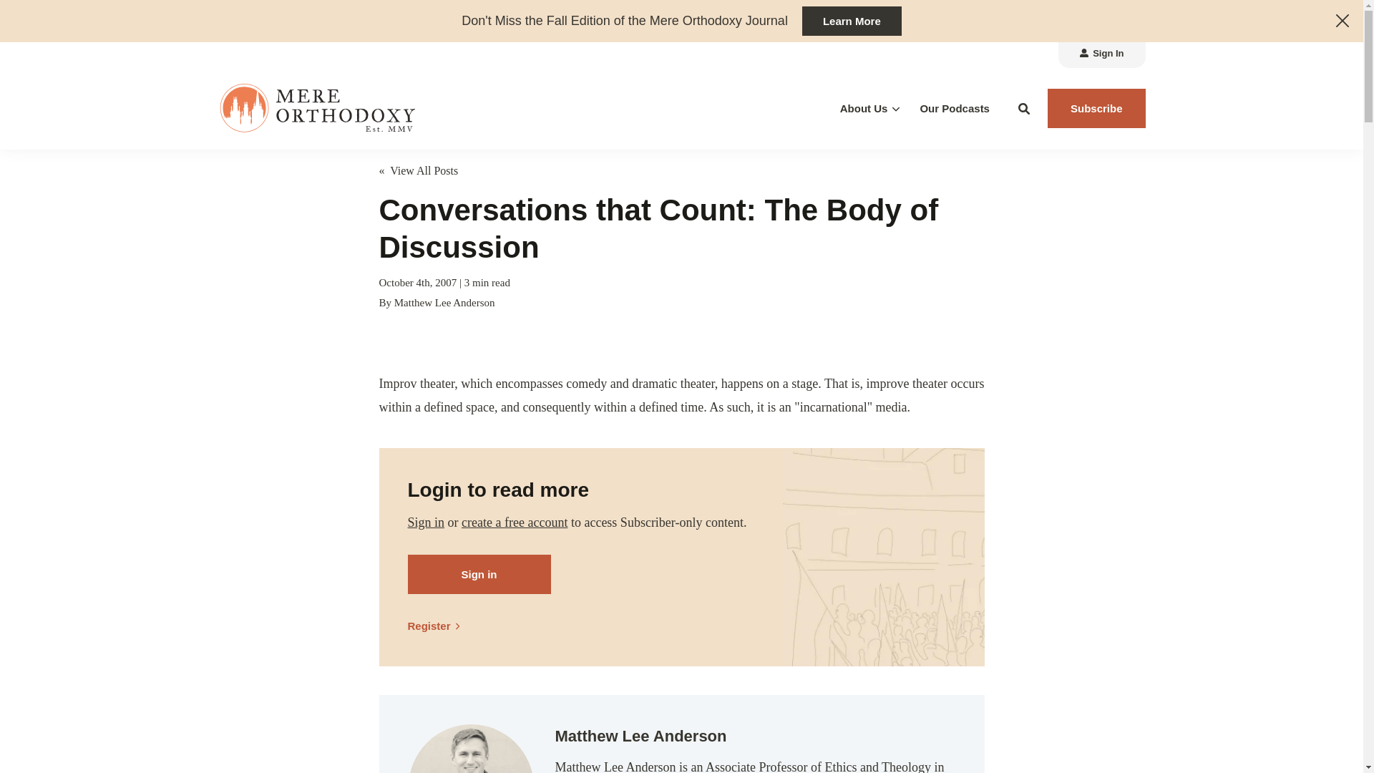  What do you see at coordinates (439, 626) in the screenshot?
I see `Register` at bounding box center [439, 626].